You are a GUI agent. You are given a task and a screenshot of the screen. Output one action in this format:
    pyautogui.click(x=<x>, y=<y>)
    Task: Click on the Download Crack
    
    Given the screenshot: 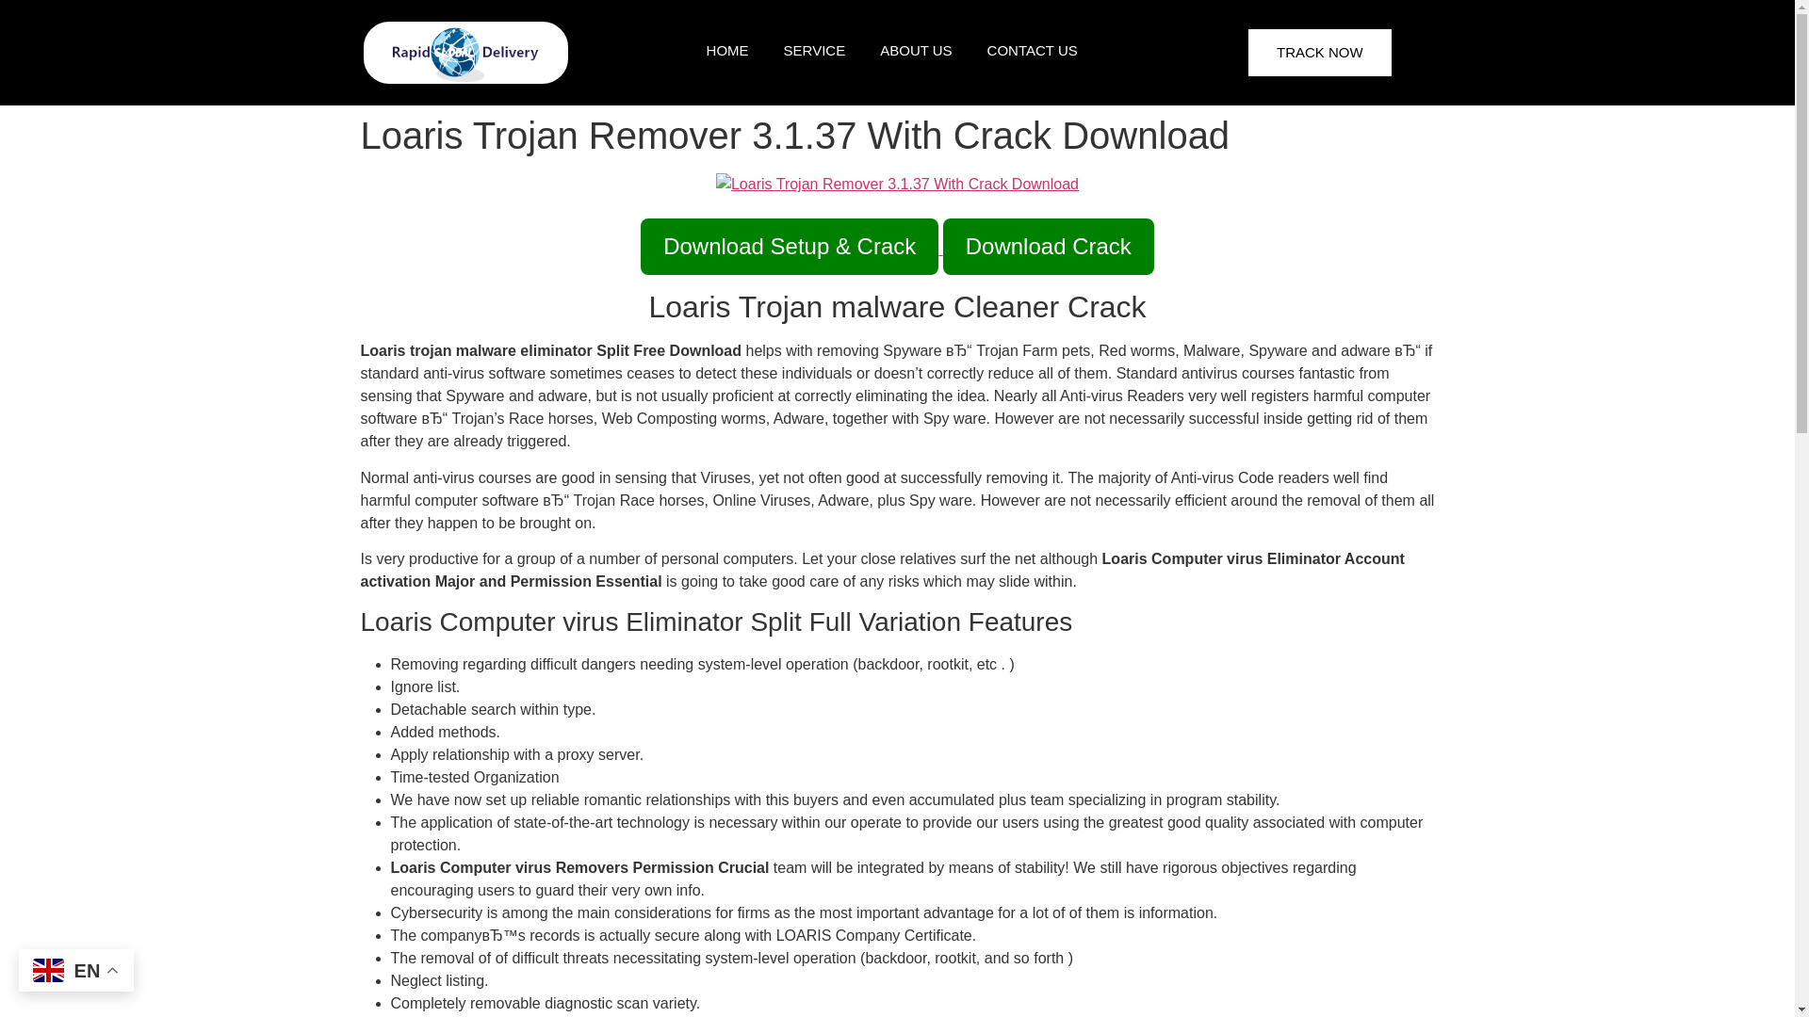 What is the action you would take?
    pyautogui.click(x=1048, y=247)
    